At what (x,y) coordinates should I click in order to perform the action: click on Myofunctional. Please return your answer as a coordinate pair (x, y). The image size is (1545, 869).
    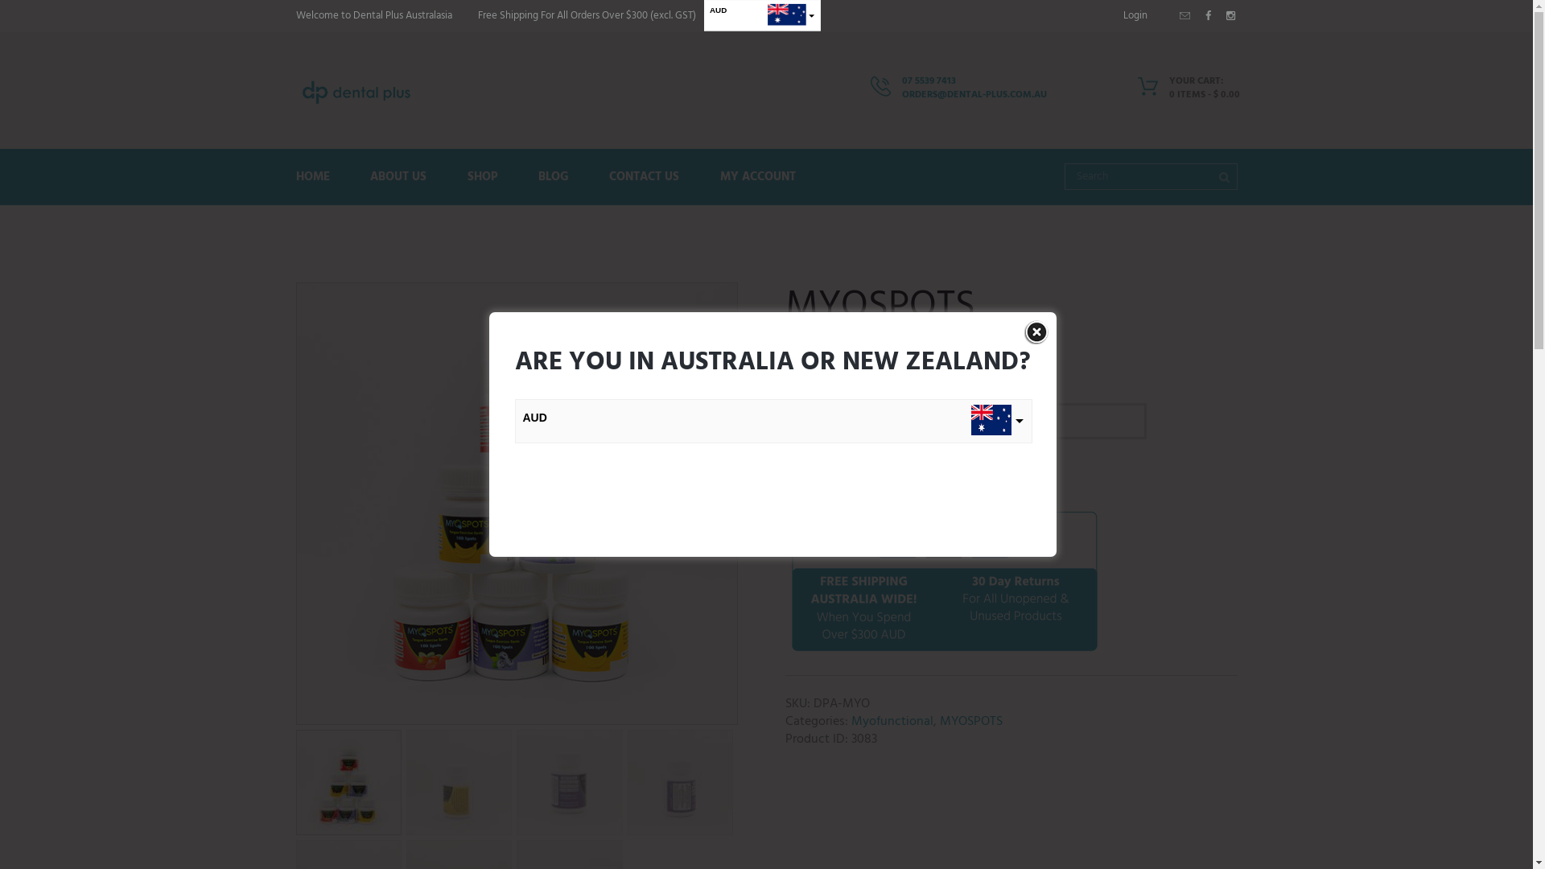
    Looking at the image, I should click on (892, 722).